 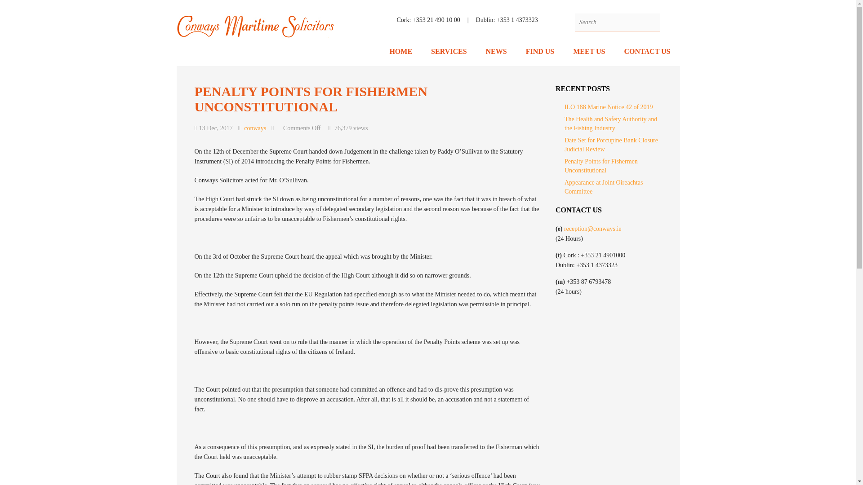 What do you see at coordinates (611, 145) in the screenshot?
I see `Date Set for Porcupine Bank Closure Judicial Review` at bounding box center [611, 145].